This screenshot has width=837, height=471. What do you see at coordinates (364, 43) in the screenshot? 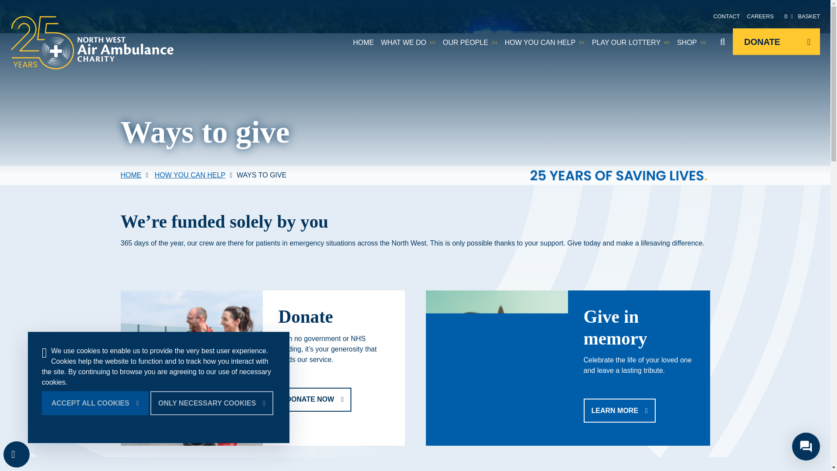
I see `HOME` at bounding box center [364, 43].